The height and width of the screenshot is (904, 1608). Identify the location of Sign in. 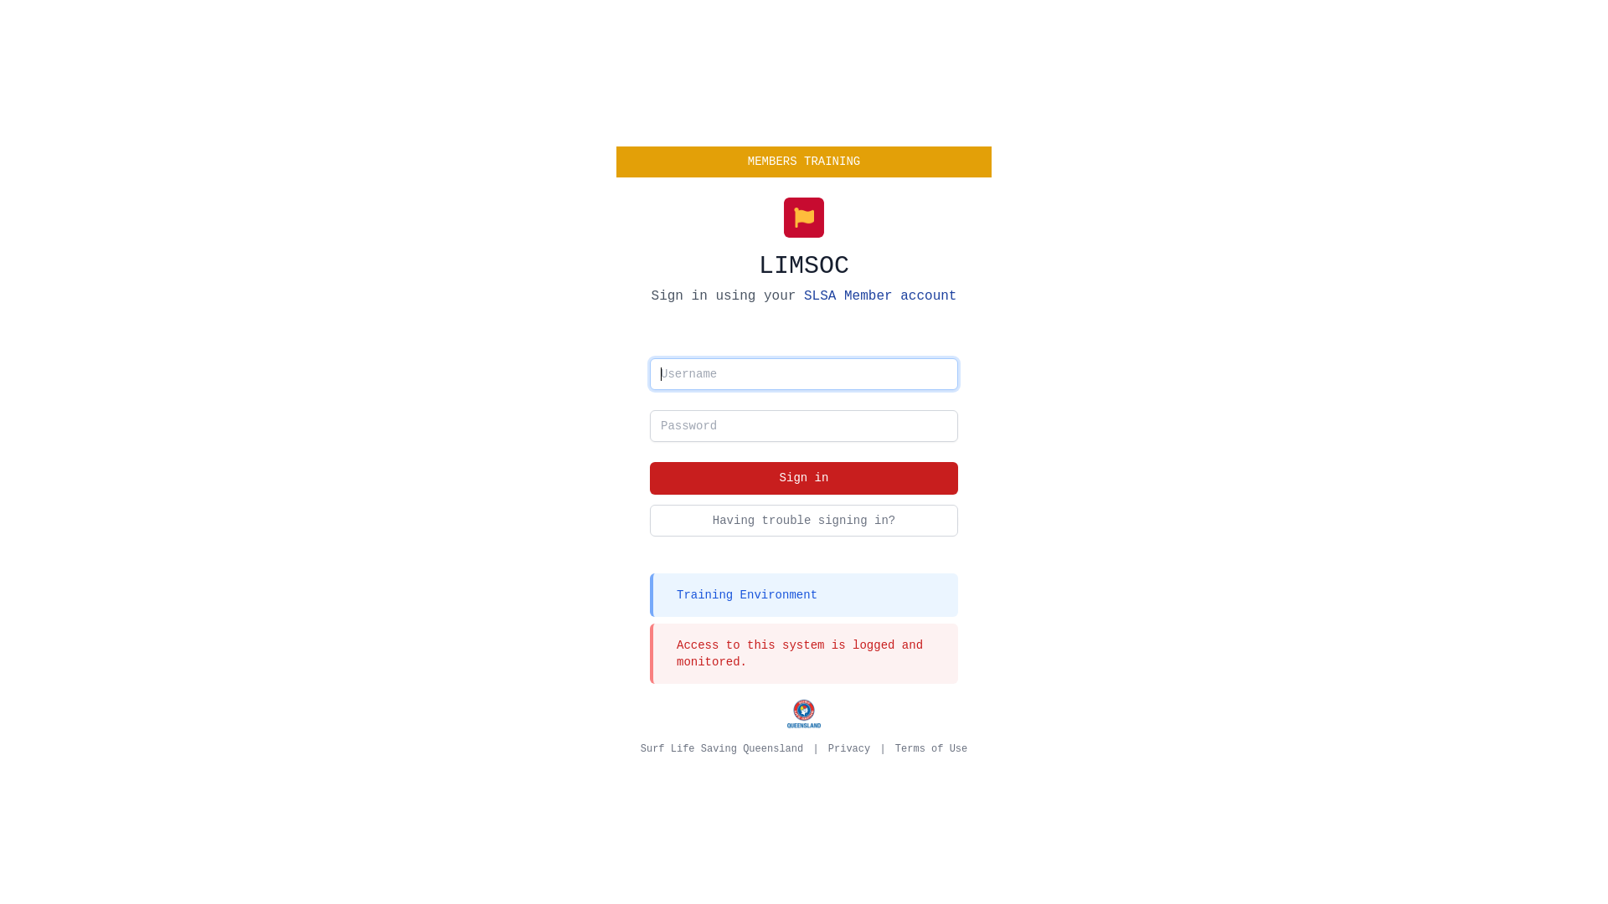
(804, 479).